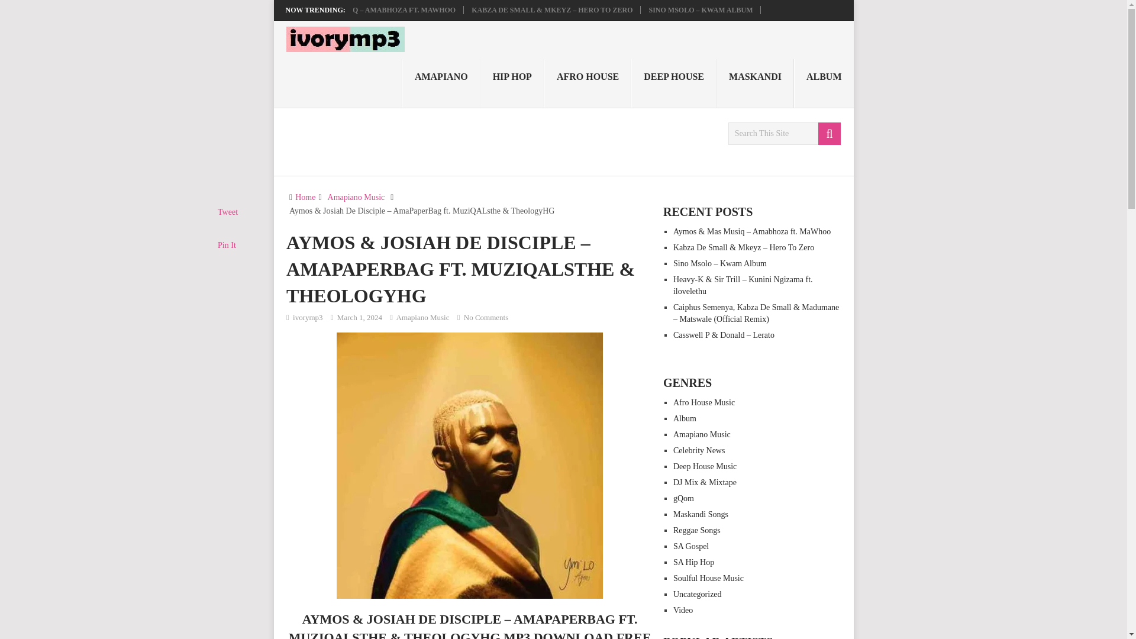 This screenshot has width=1136, height=639. What do you see at coordinates (674, 83) in the screenshot?
I see `DEEP HOUSE` at bounding box center [674, 83].